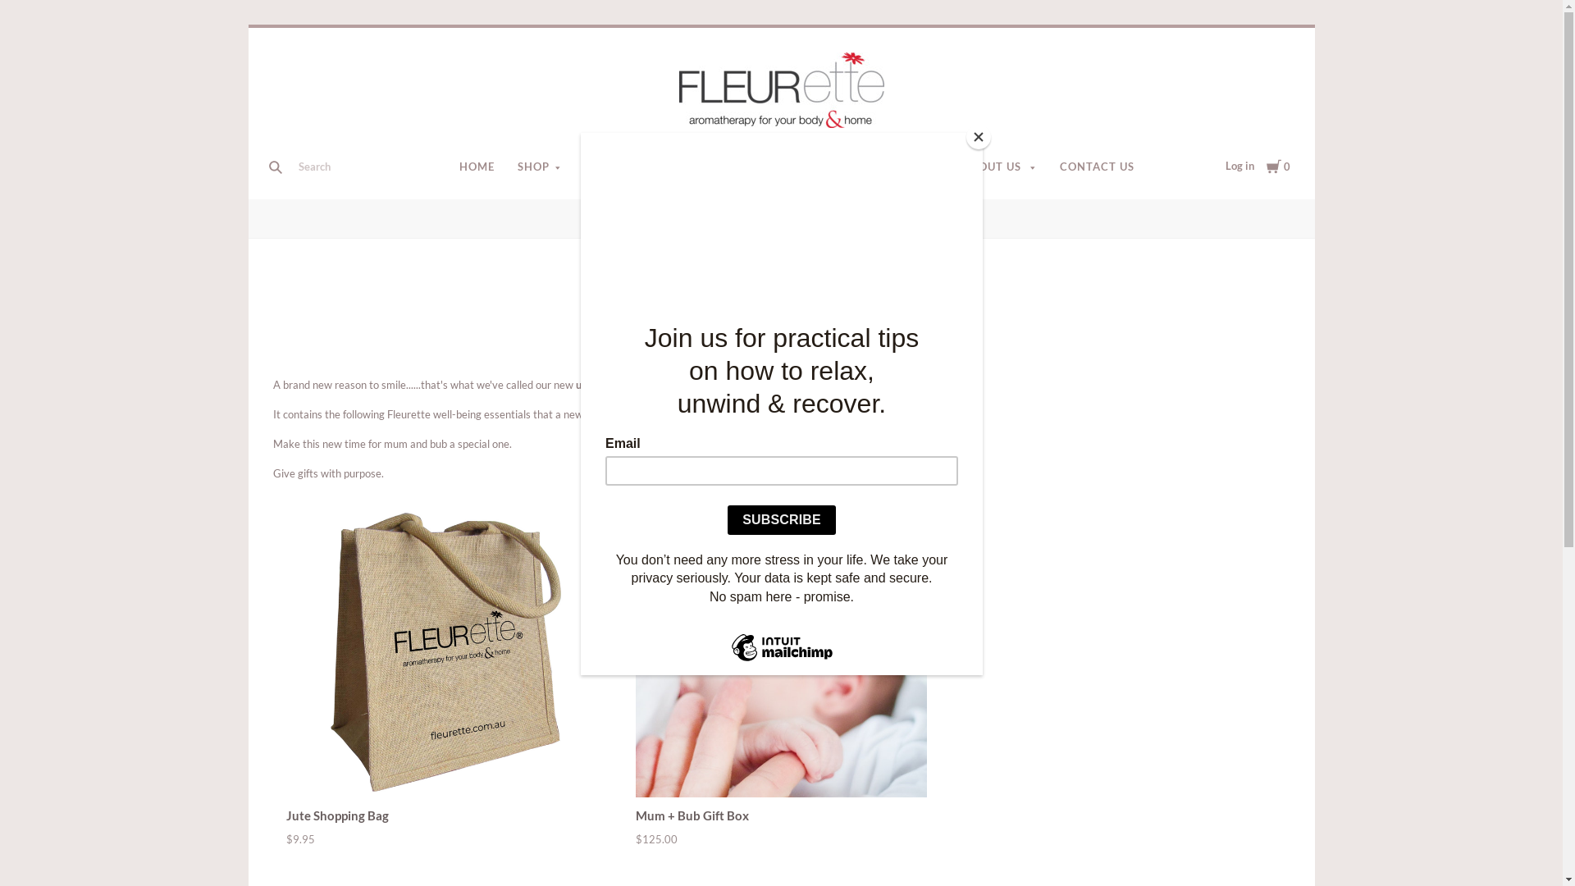  What do you see at coordinates (692, 815) in the screenshot?
I see `Mum + Bub Gift Box` at bounding box center [692, 815].